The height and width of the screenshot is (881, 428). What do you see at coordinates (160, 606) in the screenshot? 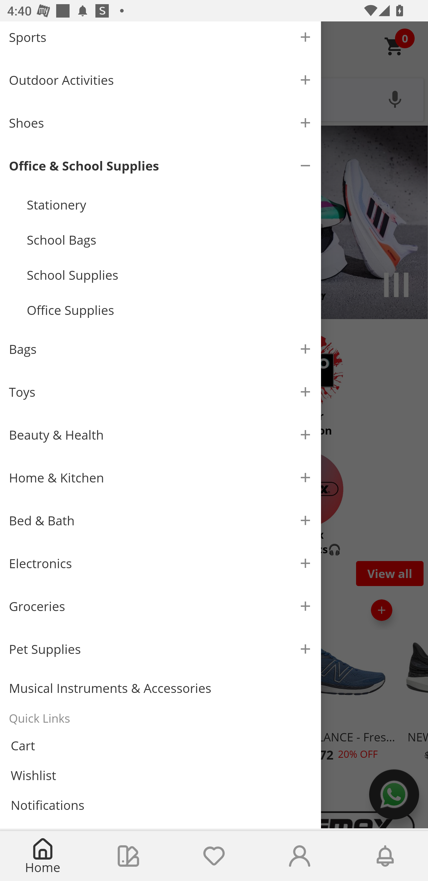
I see `Groceries` at bounding box center [160, 606].